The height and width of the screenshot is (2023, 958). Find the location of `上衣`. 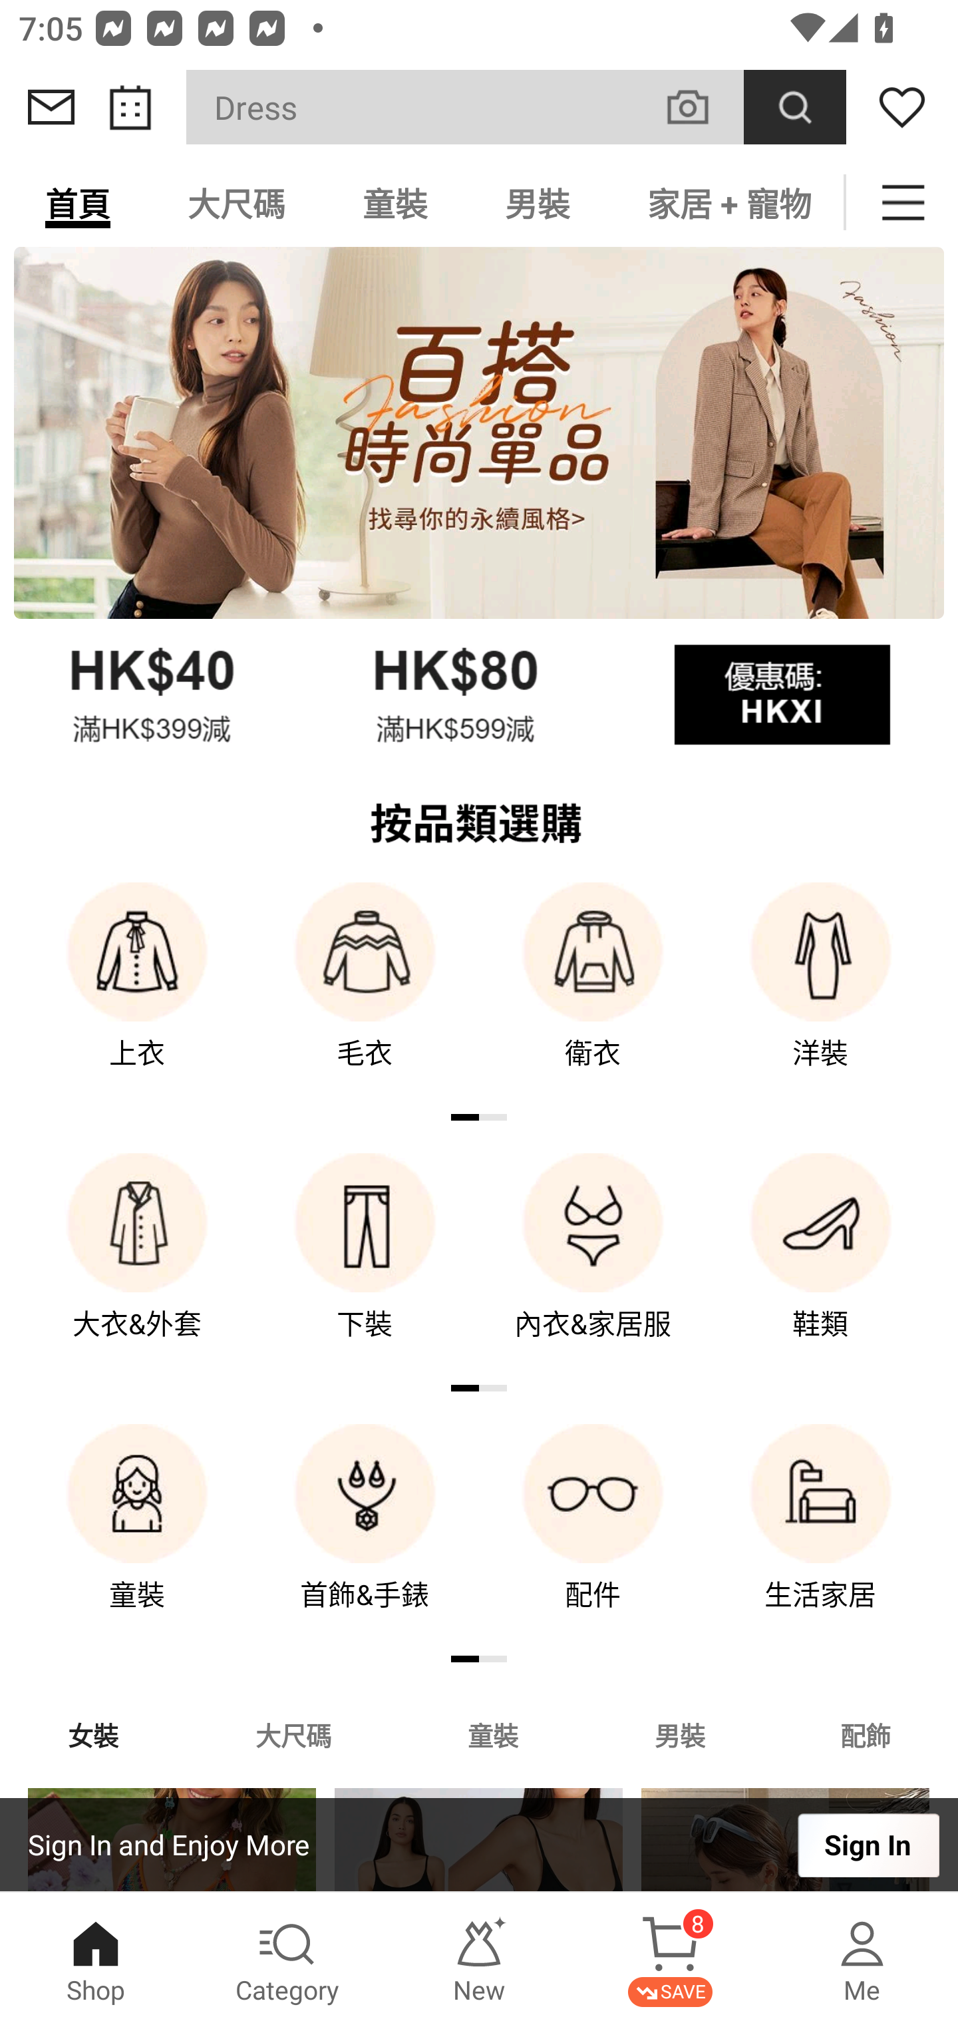

上衣 is located at coordinates (137, 993).